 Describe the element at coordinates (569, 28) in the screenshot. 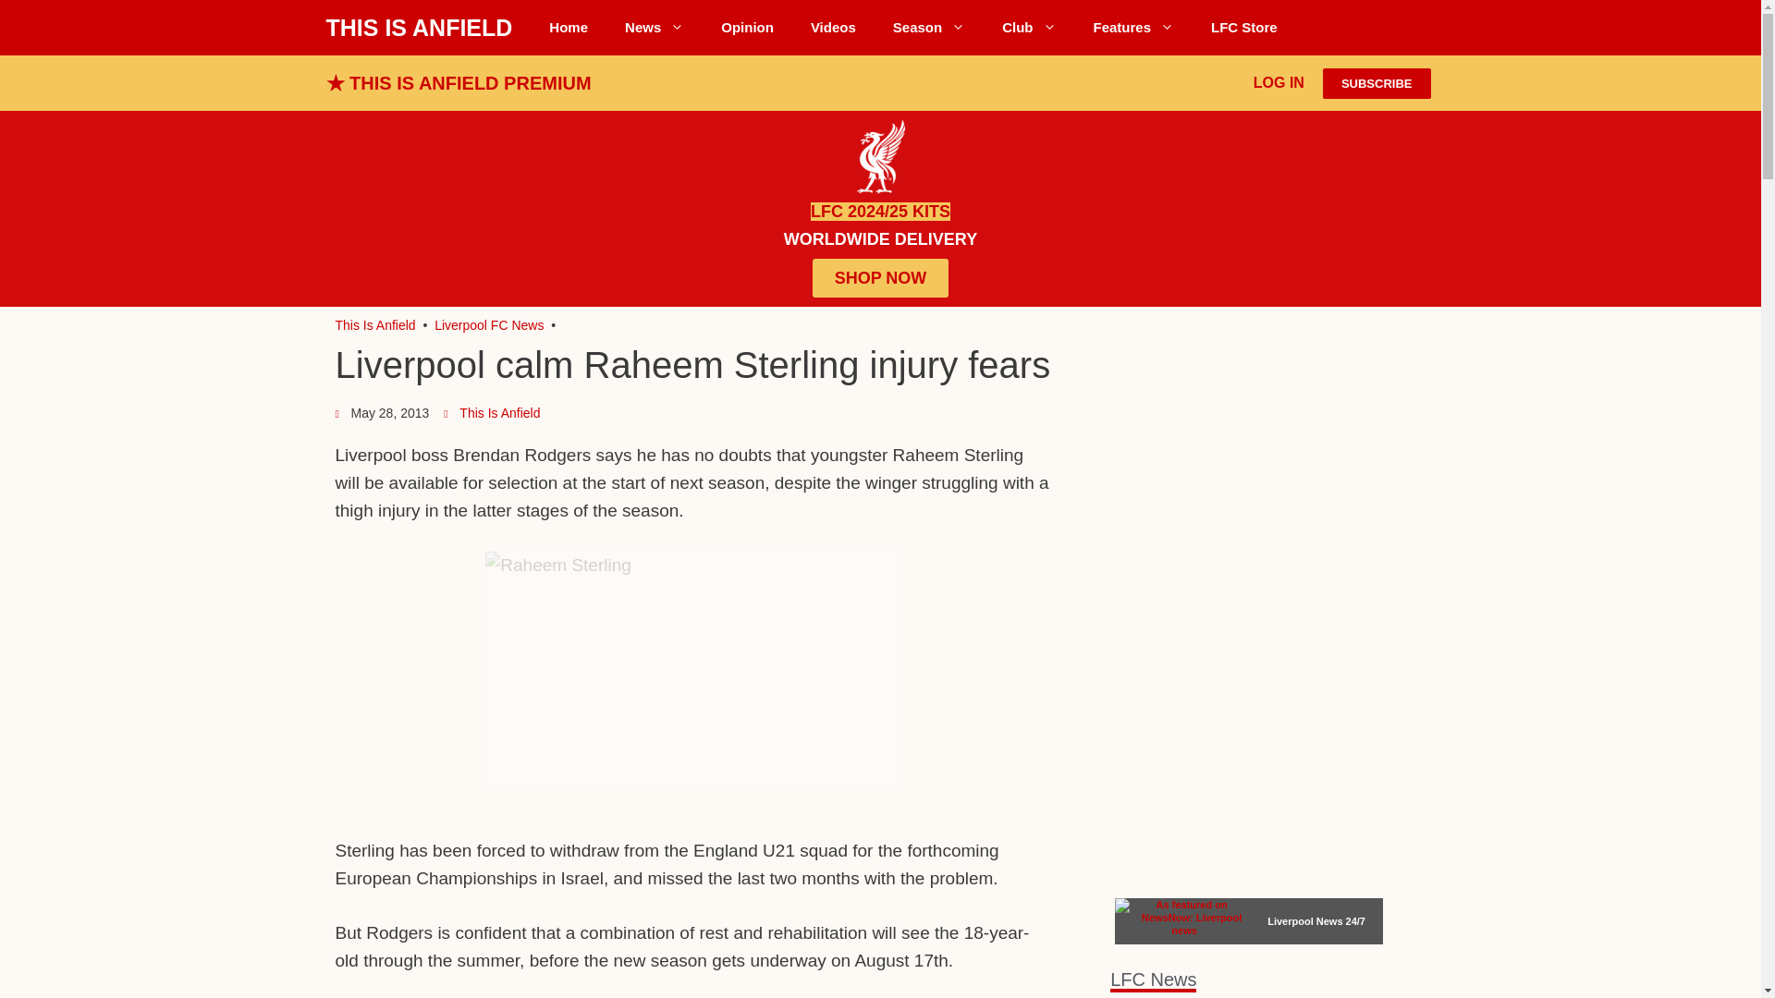

I see `Home` at that location.